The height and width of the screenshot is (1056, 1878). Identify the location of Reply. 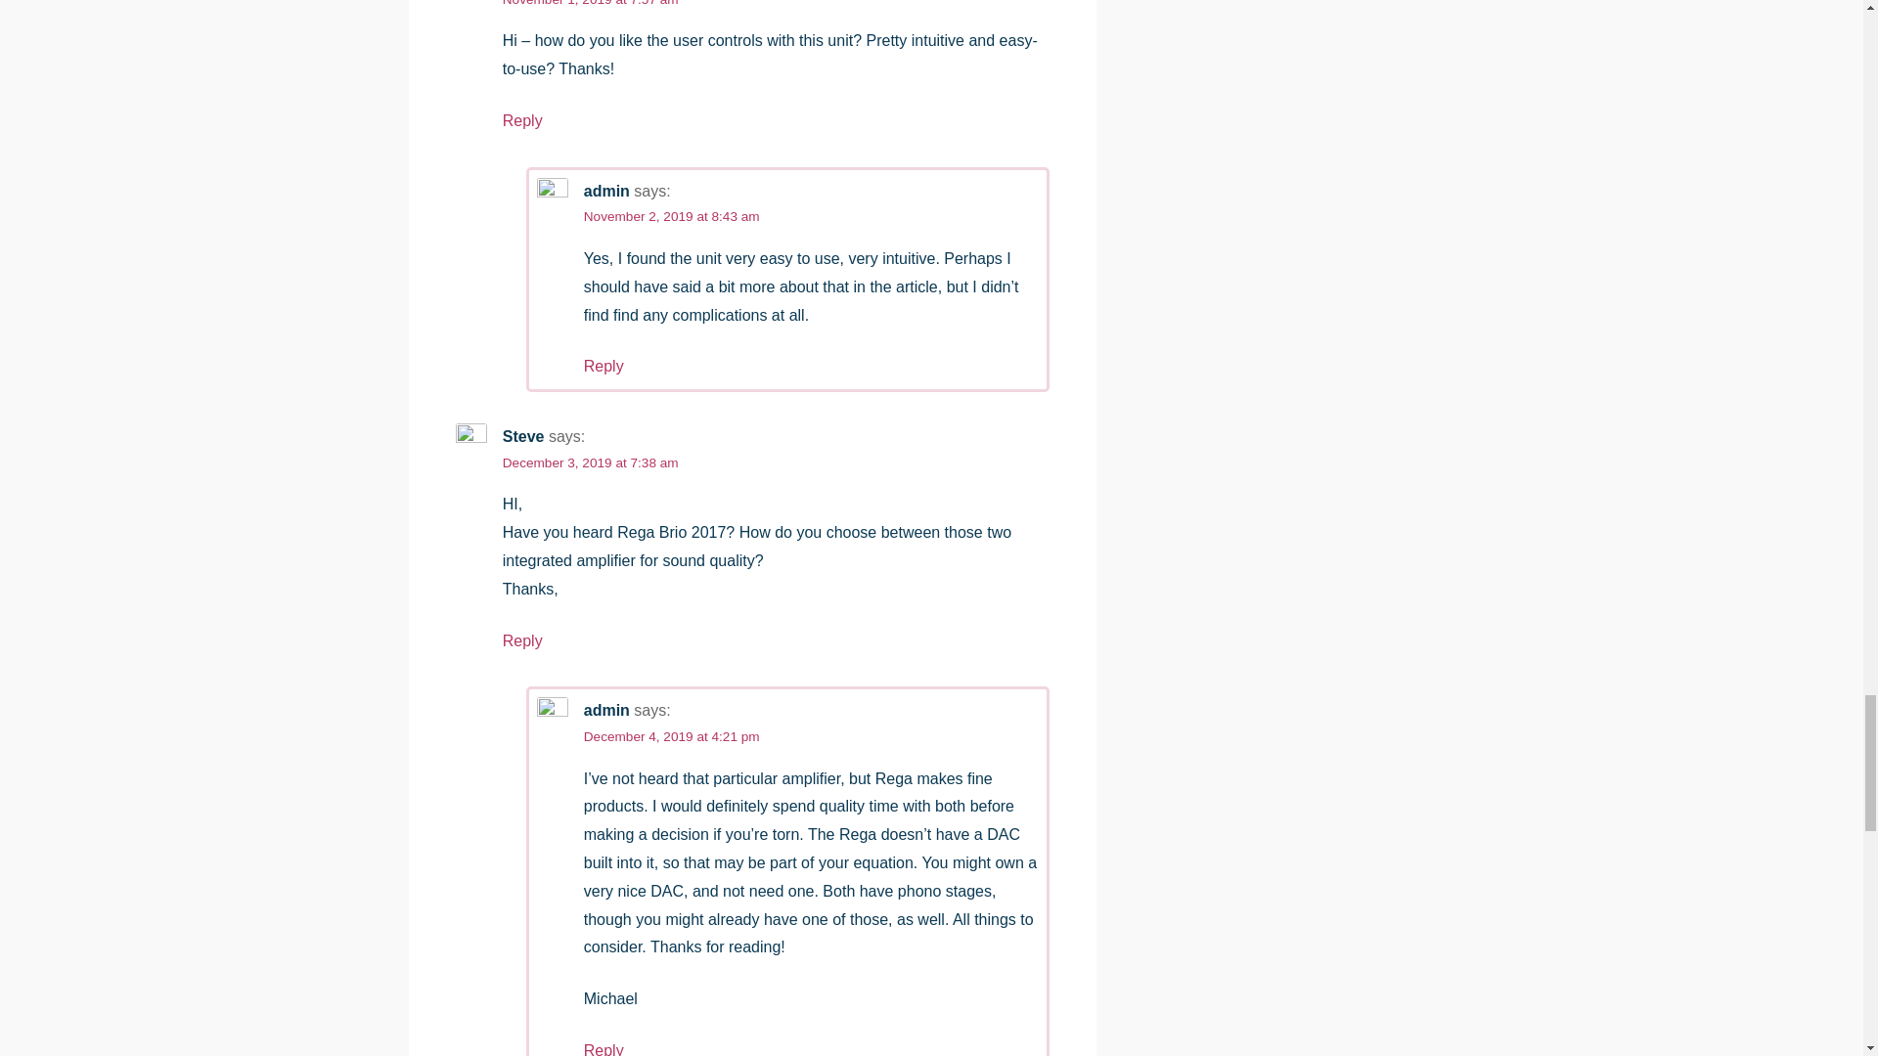
(522, 119).